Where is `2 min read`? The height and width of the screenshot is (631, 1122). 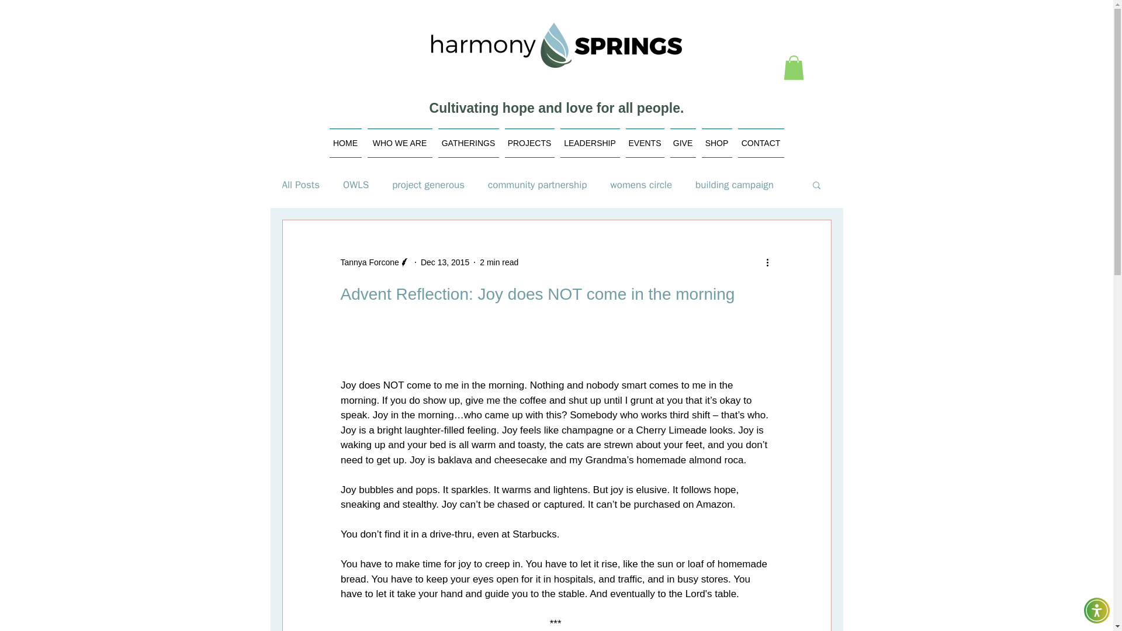
2 min read is located at coordinates (499, 262).